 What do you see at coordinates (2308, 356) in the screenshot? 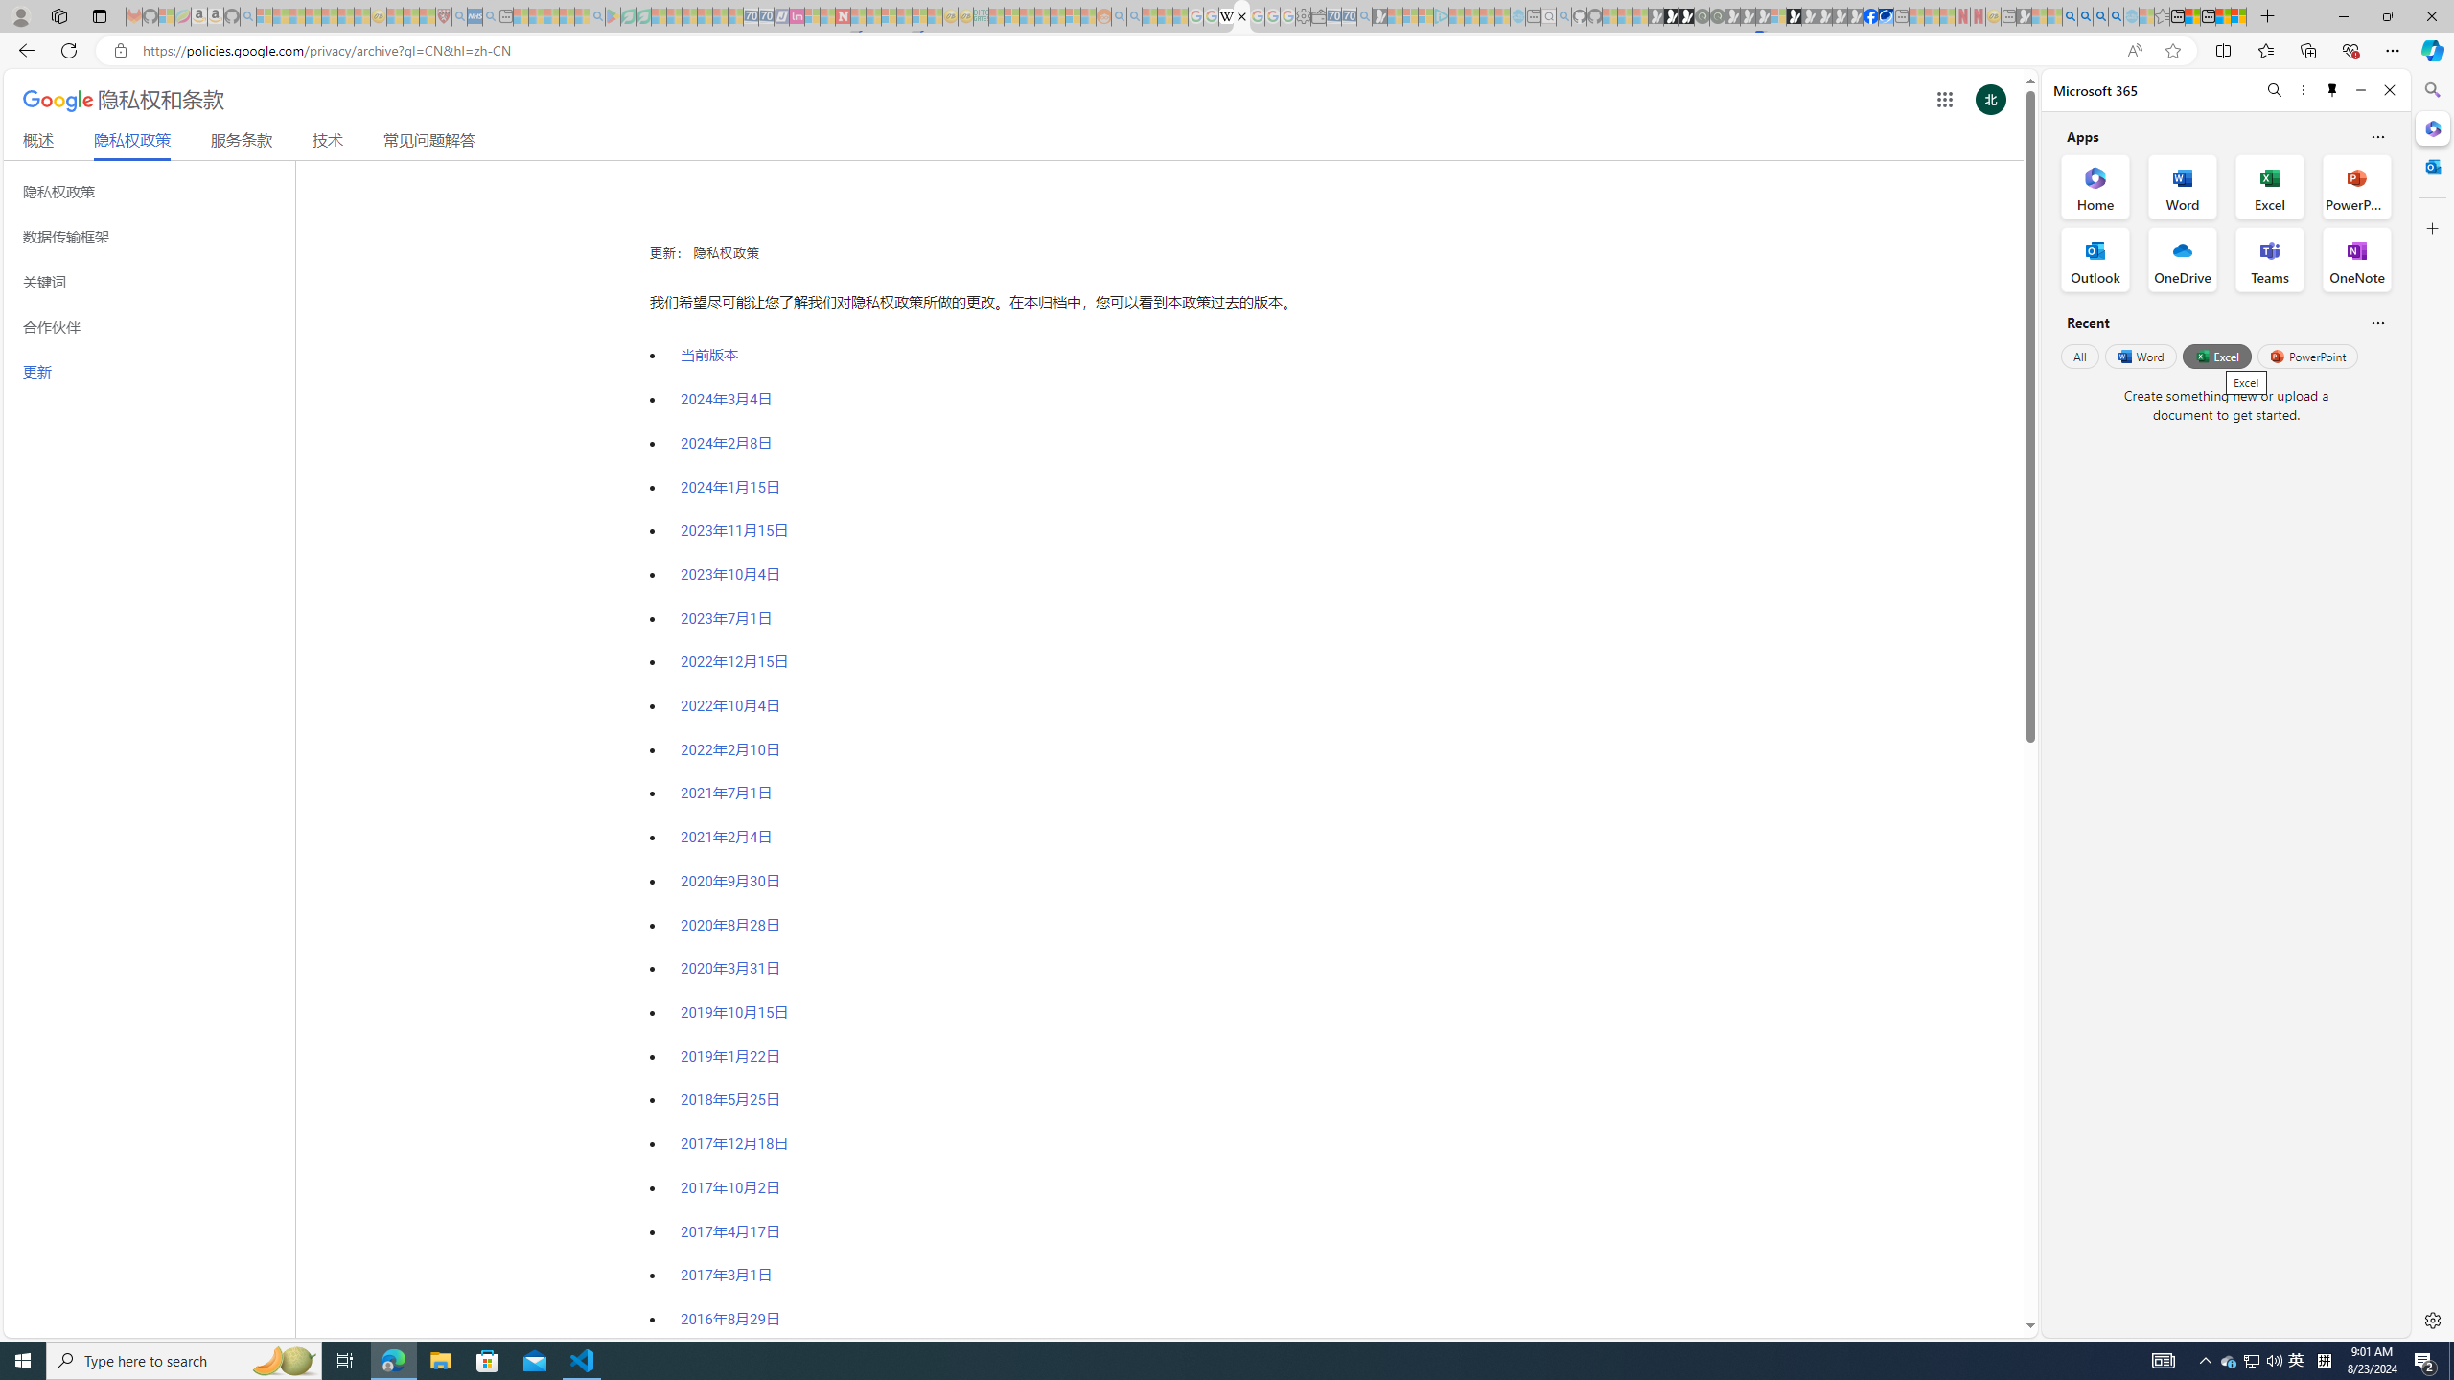
I see `PowerPoint` at bounding box center [2308, 356].